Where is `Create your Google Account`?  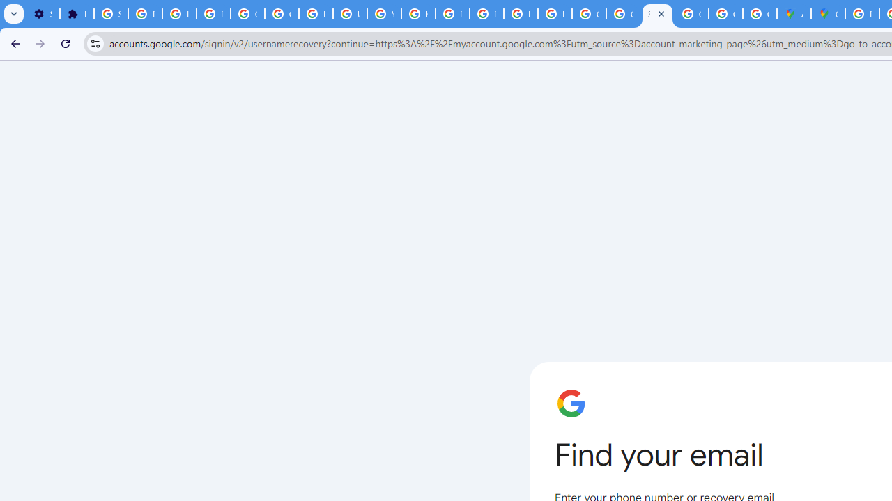
Create your Google Account is located at coordinates (760, 14).